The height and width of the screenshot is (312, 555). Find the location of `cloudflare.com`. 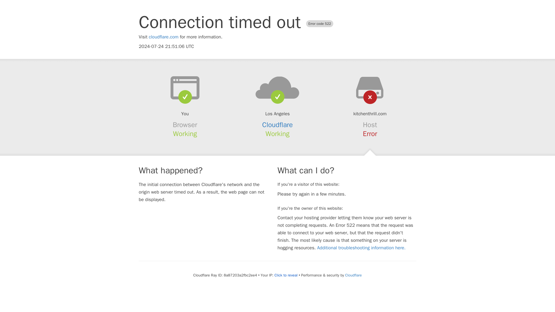

cloudflare.com is located at coordinates (164, 37).